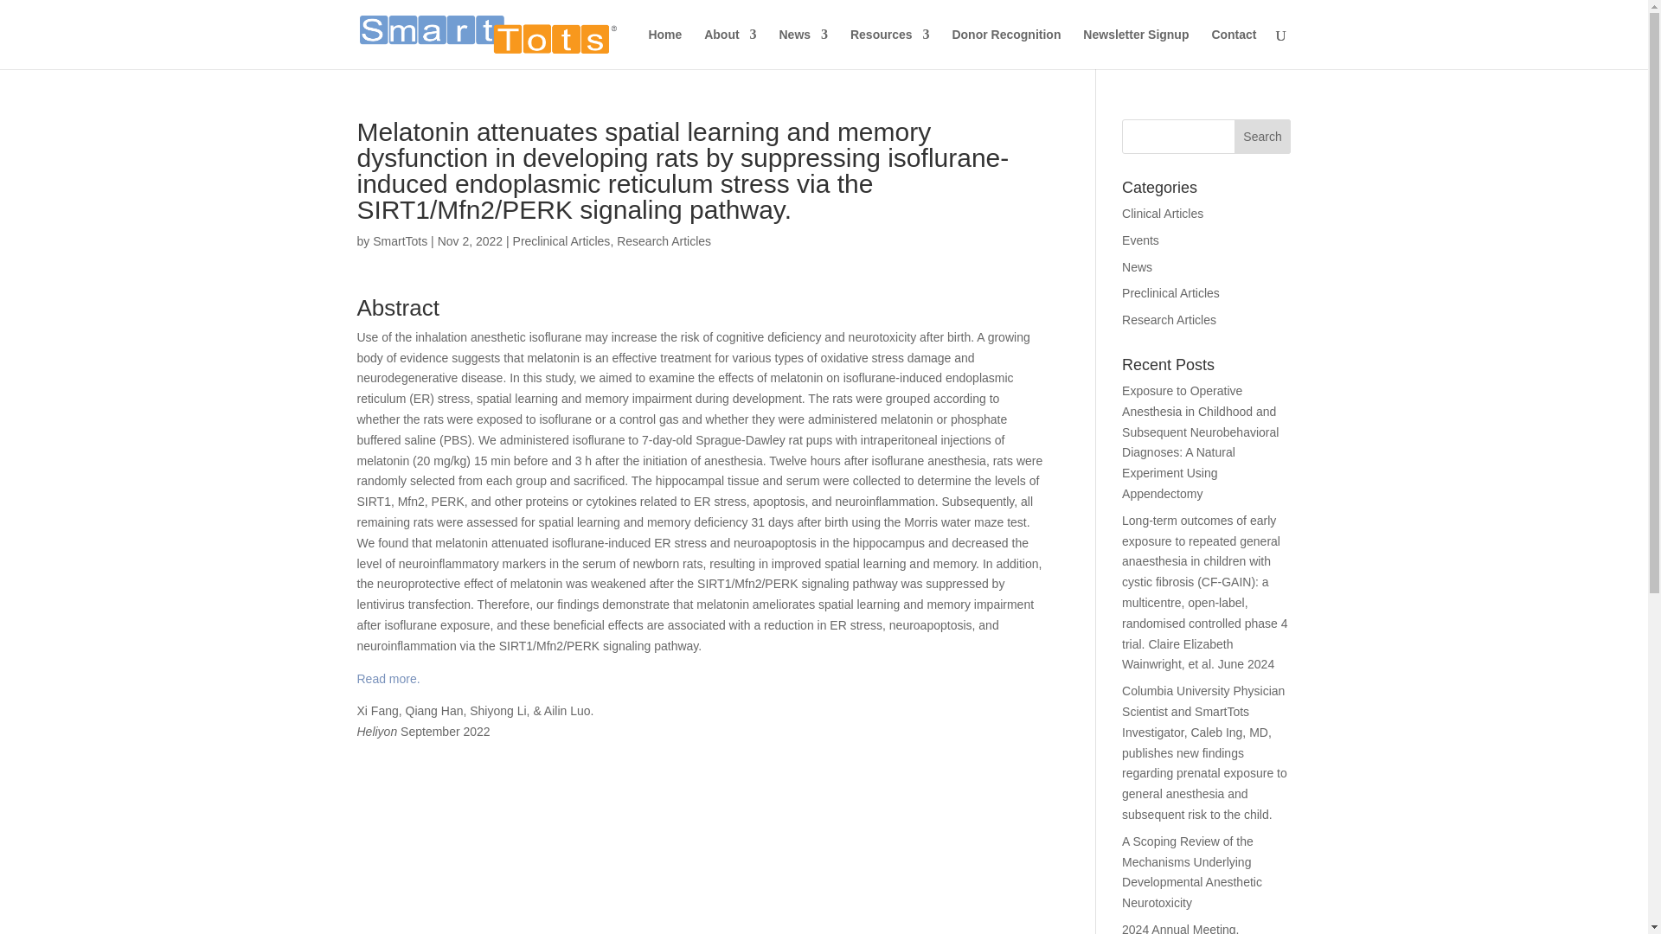 Image resolution: width=1661 pixels, height=934 pixels. I want to click on News, so click(803, 48).